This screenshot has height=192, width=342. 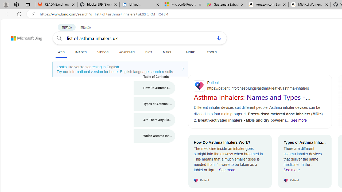 What do you see at coordinates (61, 52) in the screenshot?
I see `WEB` at bounding box center [61, 52].